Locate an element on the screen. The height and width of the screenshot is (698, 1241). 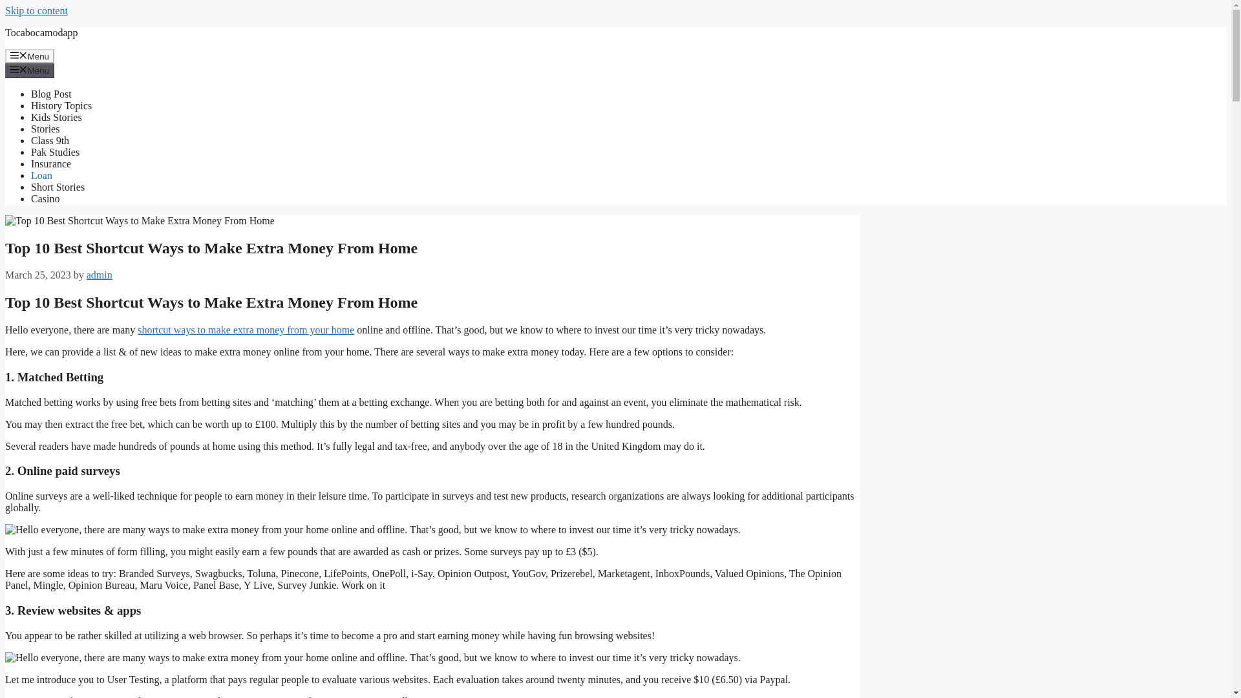
admin is located at coordinates (100, 275).